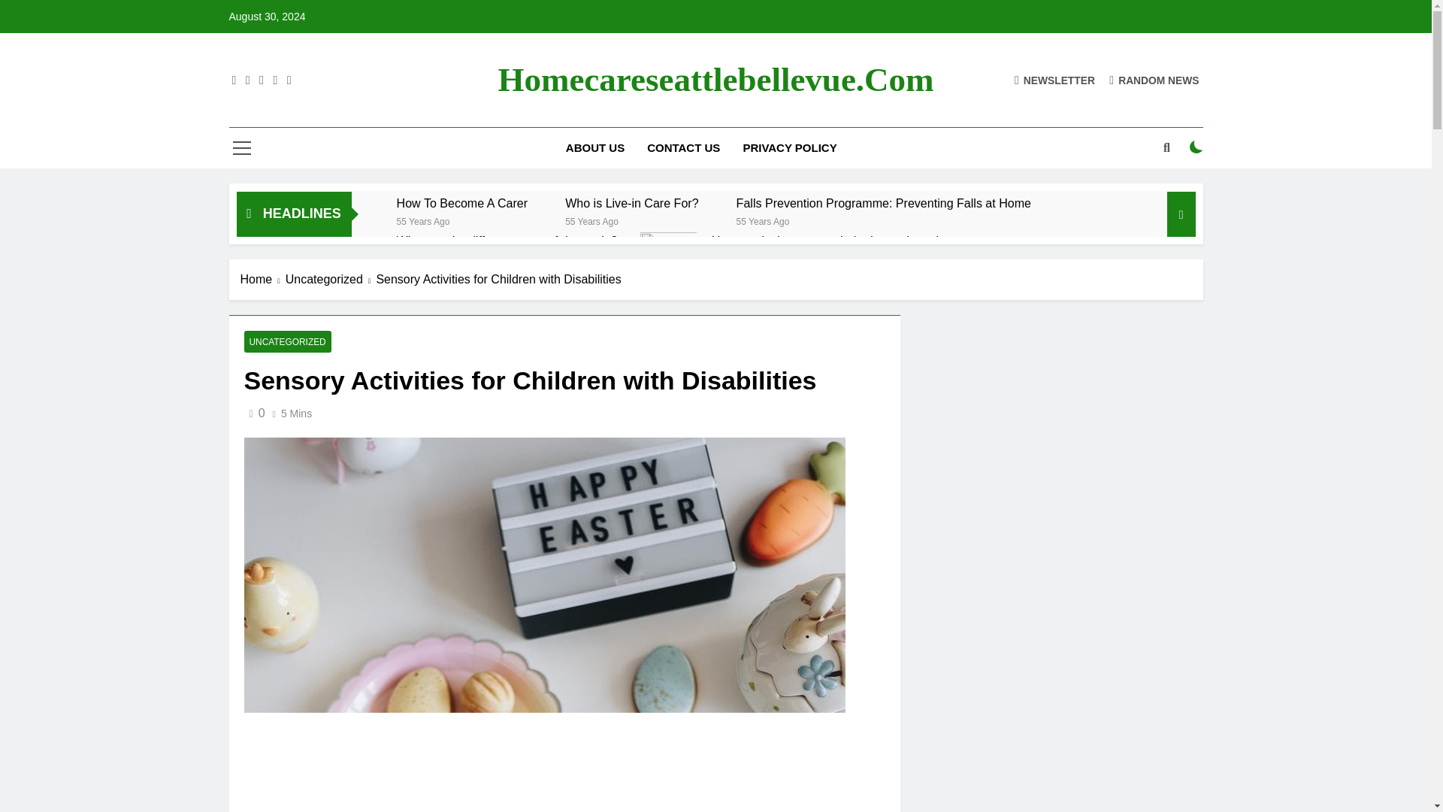  What do you see at coordinates (595, 147) in the screenshot?
I see `ABOUT US` at bounding box center [595, 147].